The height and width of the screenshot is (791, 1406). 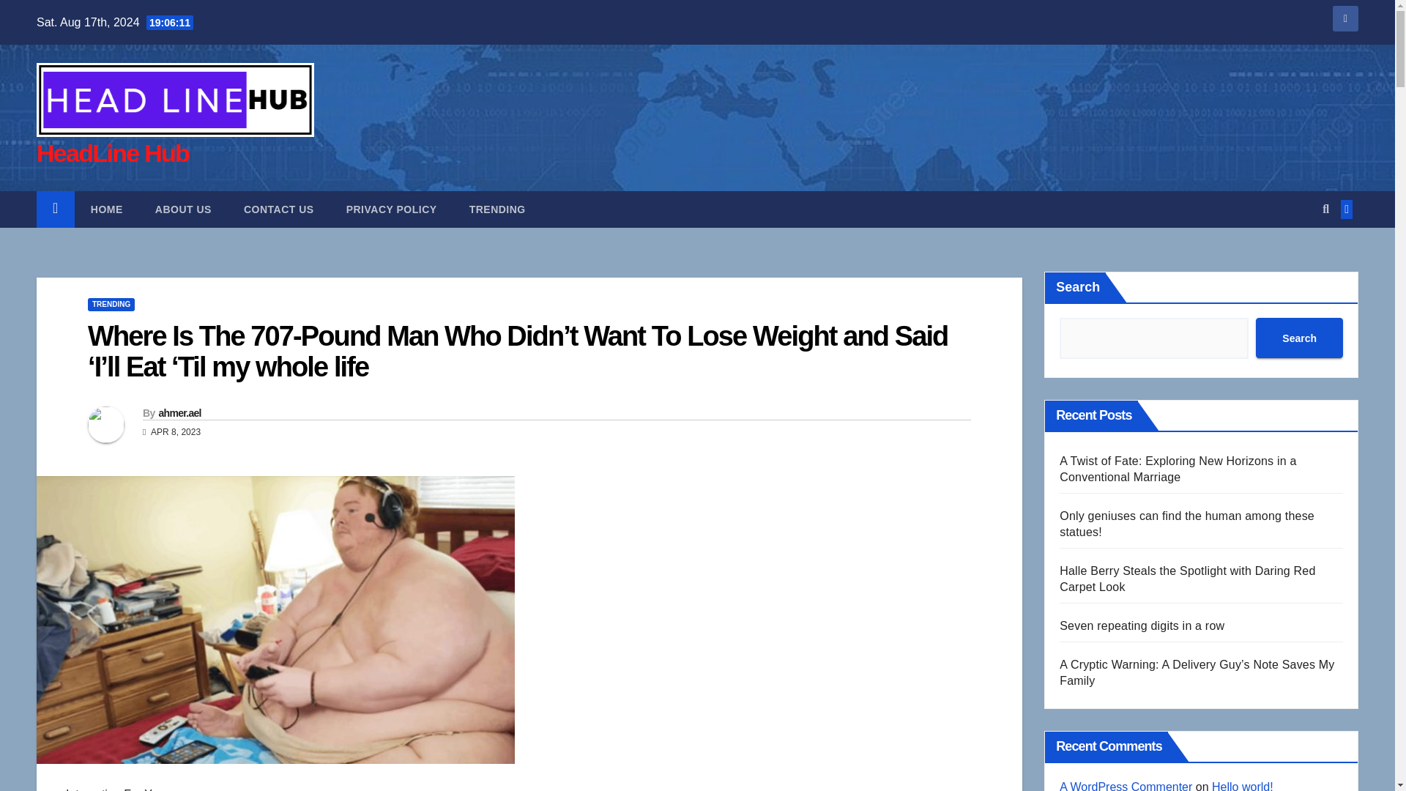 What do you see at coordinates (183, 209) in the screenshot?
I see `ABOUT US` at bounding box center [183, 209].